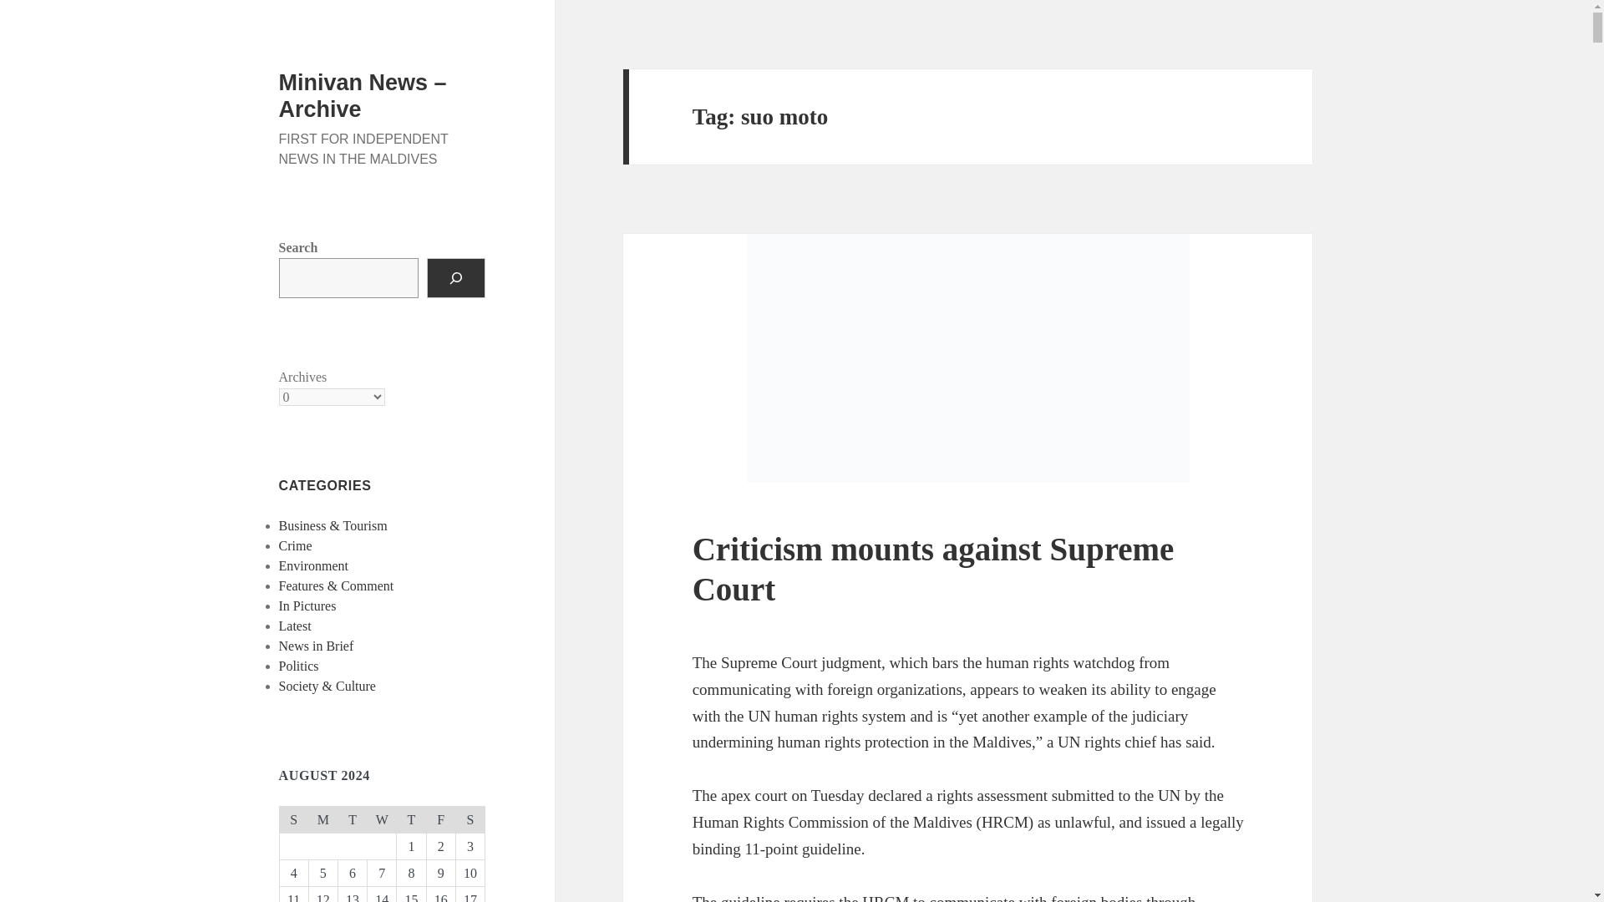 The width and height of the screenshot is (1604, 902). What do you see at coordinates (322, 818) in the screenshot?
I see `Monday` at bounding box center [322, 818].